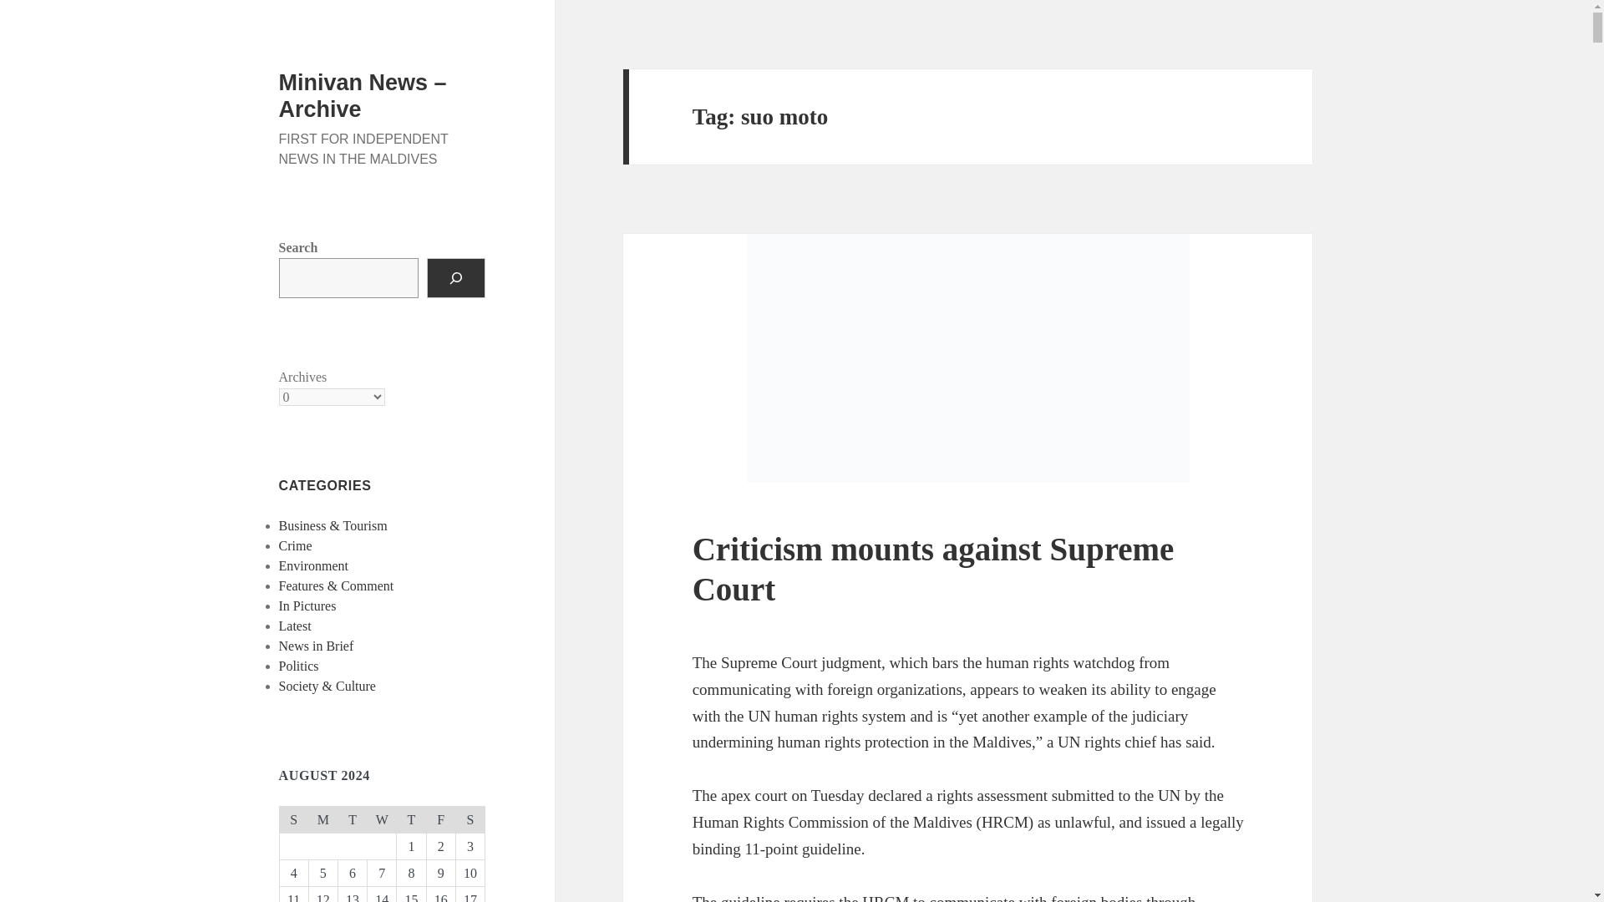 The width and height of the screenshot is (1604, 902). What do you see at coordinates (322, 818) in the screenshot?
I see `Monday` at bounding box center [322, 818].